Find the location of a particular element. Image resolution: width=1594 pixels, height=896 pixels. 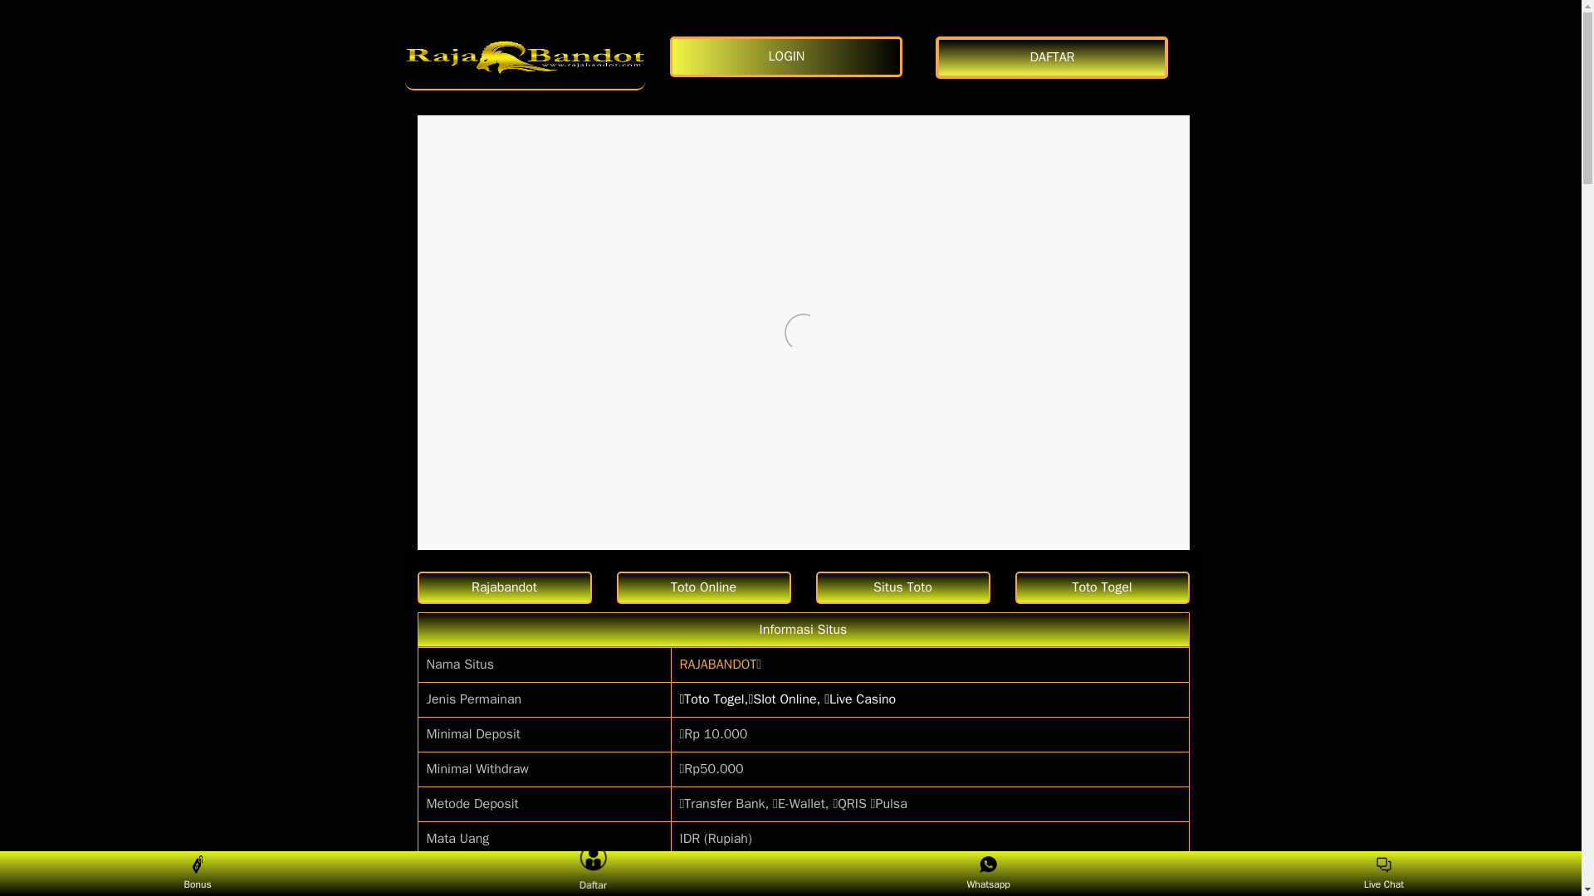

Rajabandot is located at coordinates (503, 587).